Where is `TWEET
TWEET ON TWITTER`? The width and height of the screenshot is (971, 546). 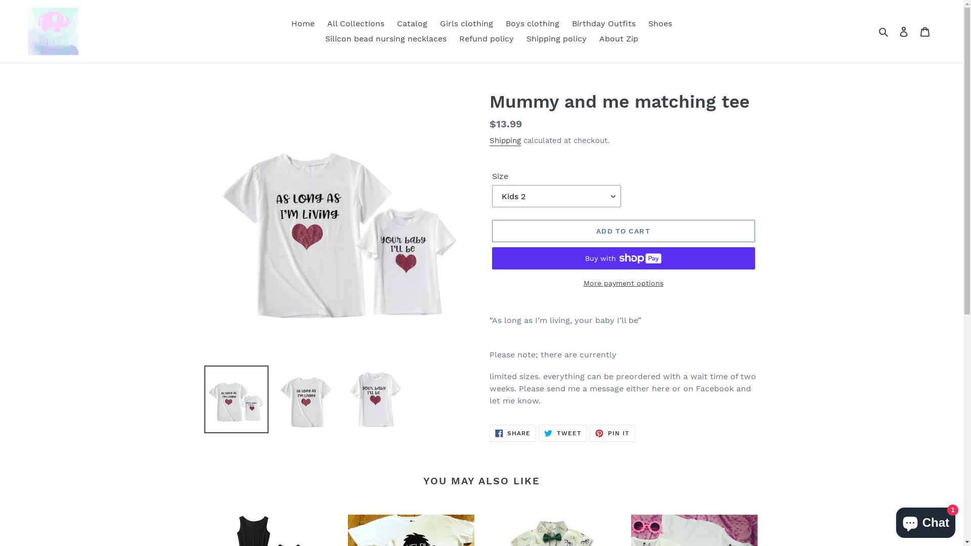 TWEET
TWEET ON TWITTER is located at coordinates (563, 433).